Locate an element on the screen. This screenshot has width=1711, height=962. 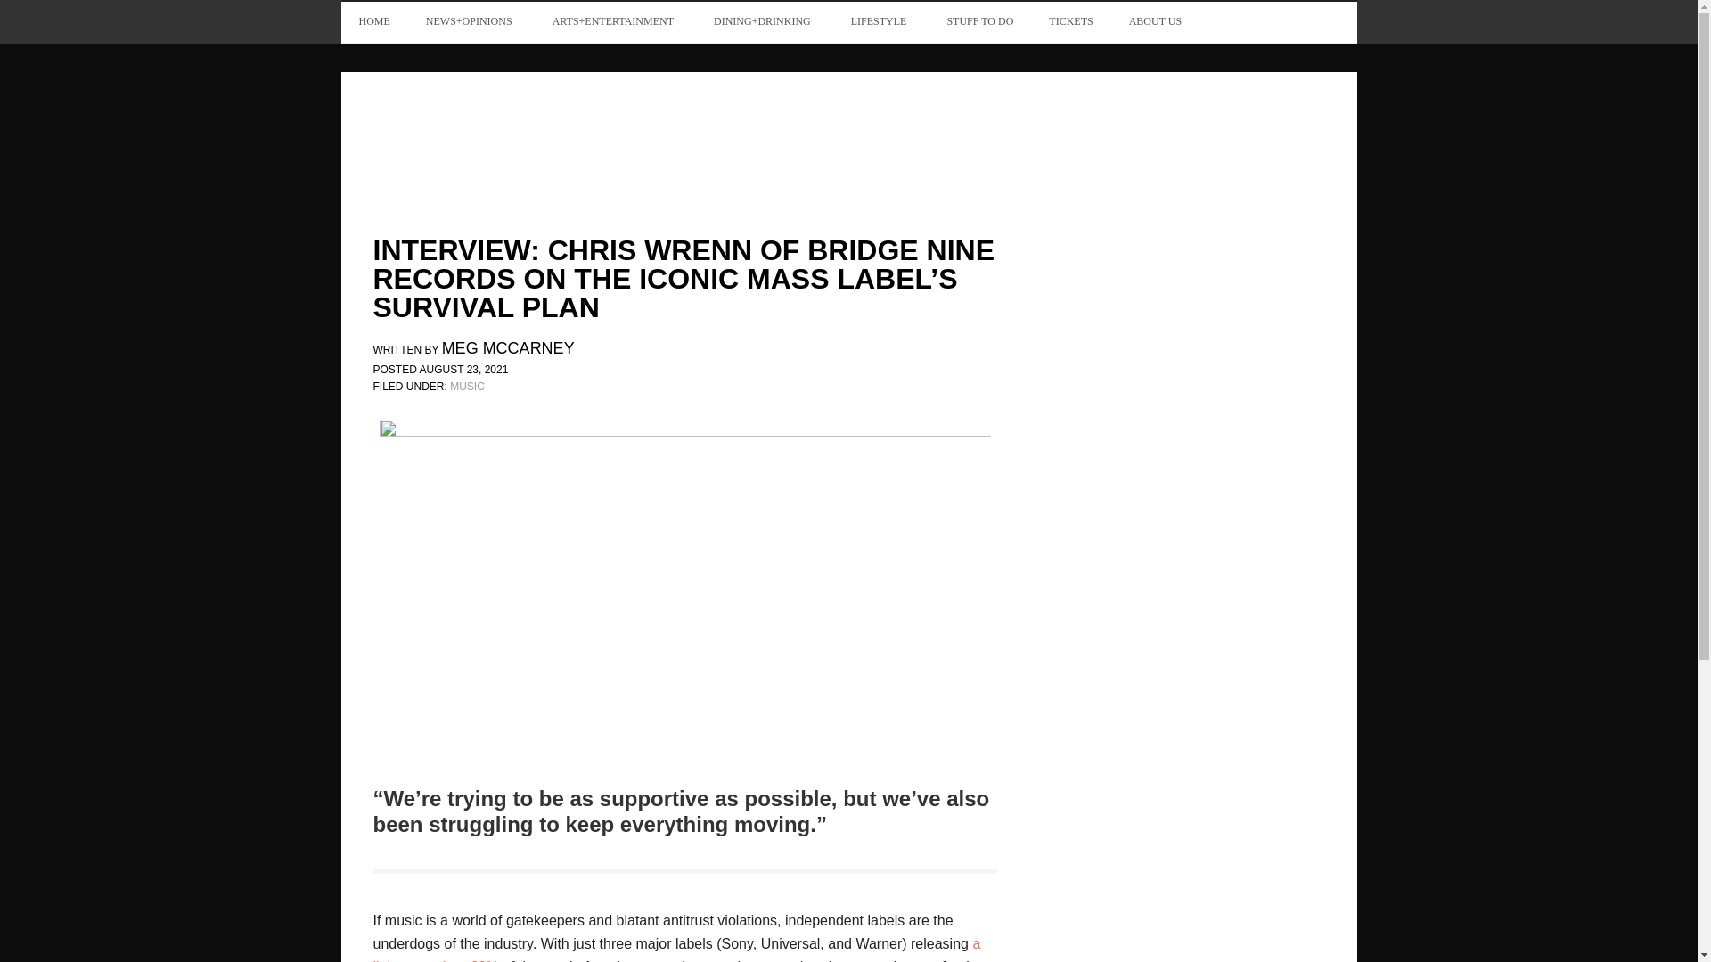
LIFESTYLE is located at coordinates (880, 21).